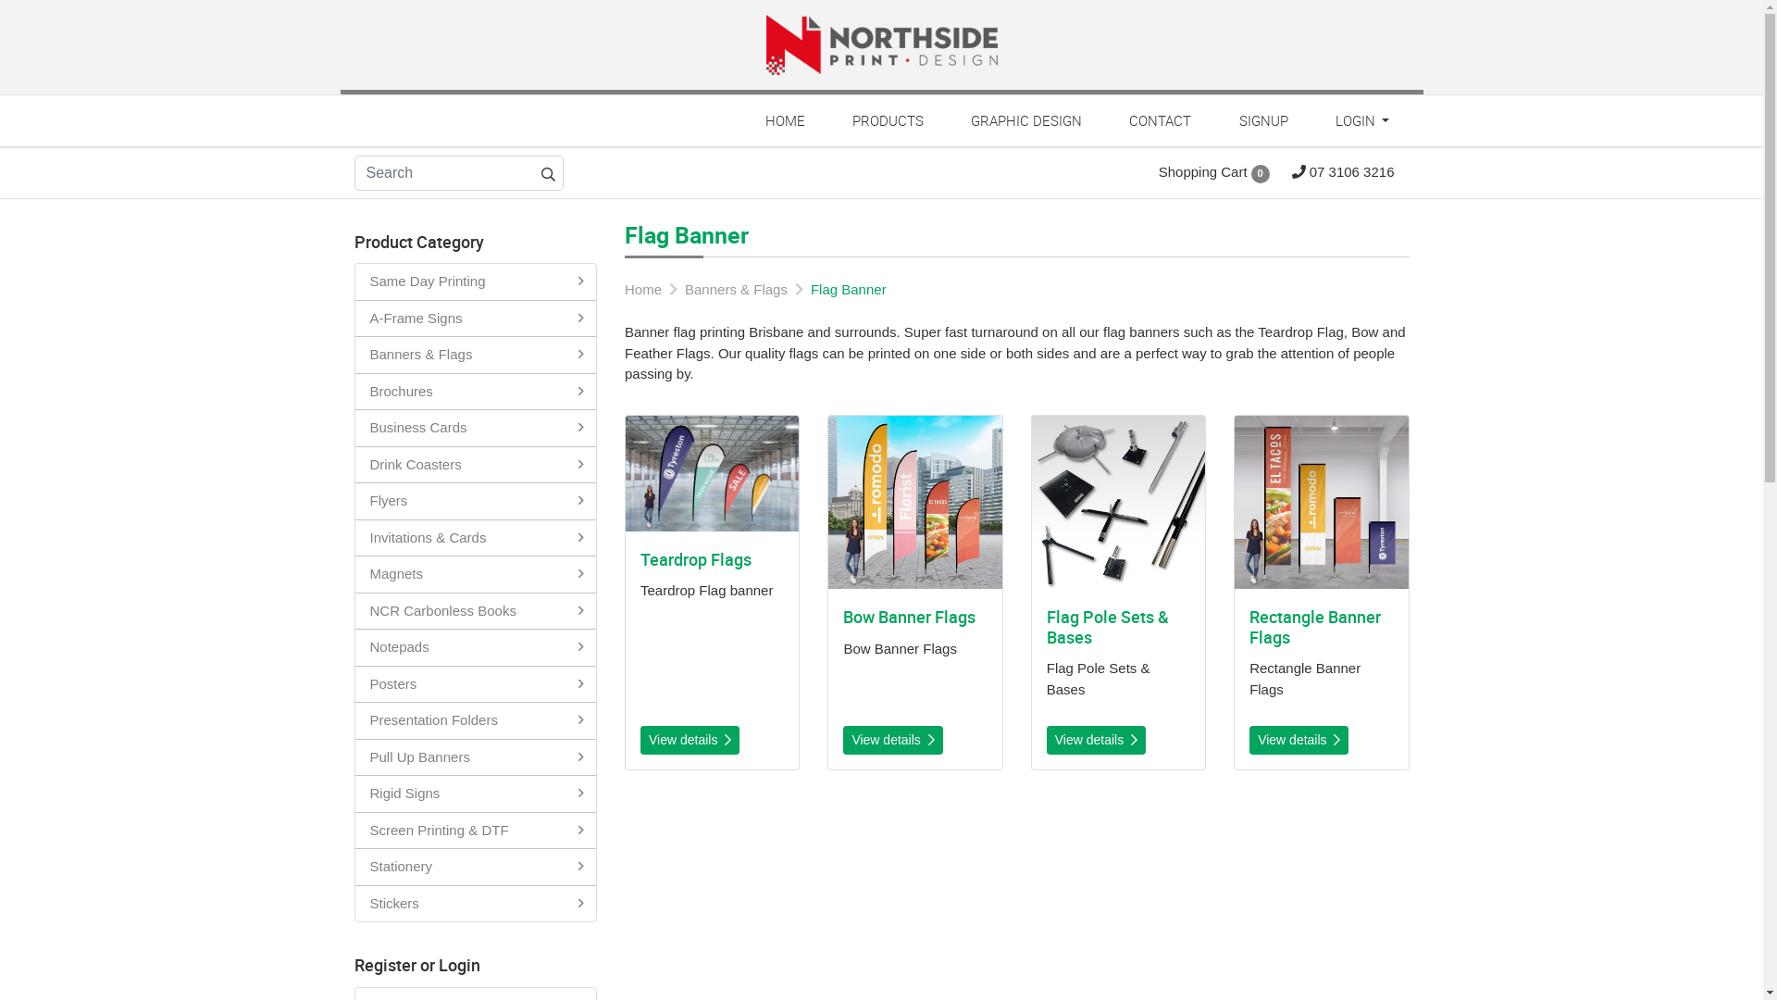 The image size is (1777, 1000). Describe the element at coordinates (1027, 120) in the screenshot. I see `GRAPHIC DESIGN` at that location.